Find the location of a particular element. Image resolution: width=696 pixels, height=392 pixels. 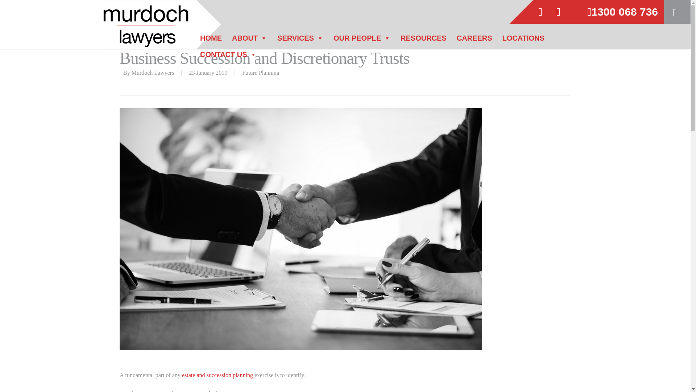

Contact Us is located at coordinates (228, 57).